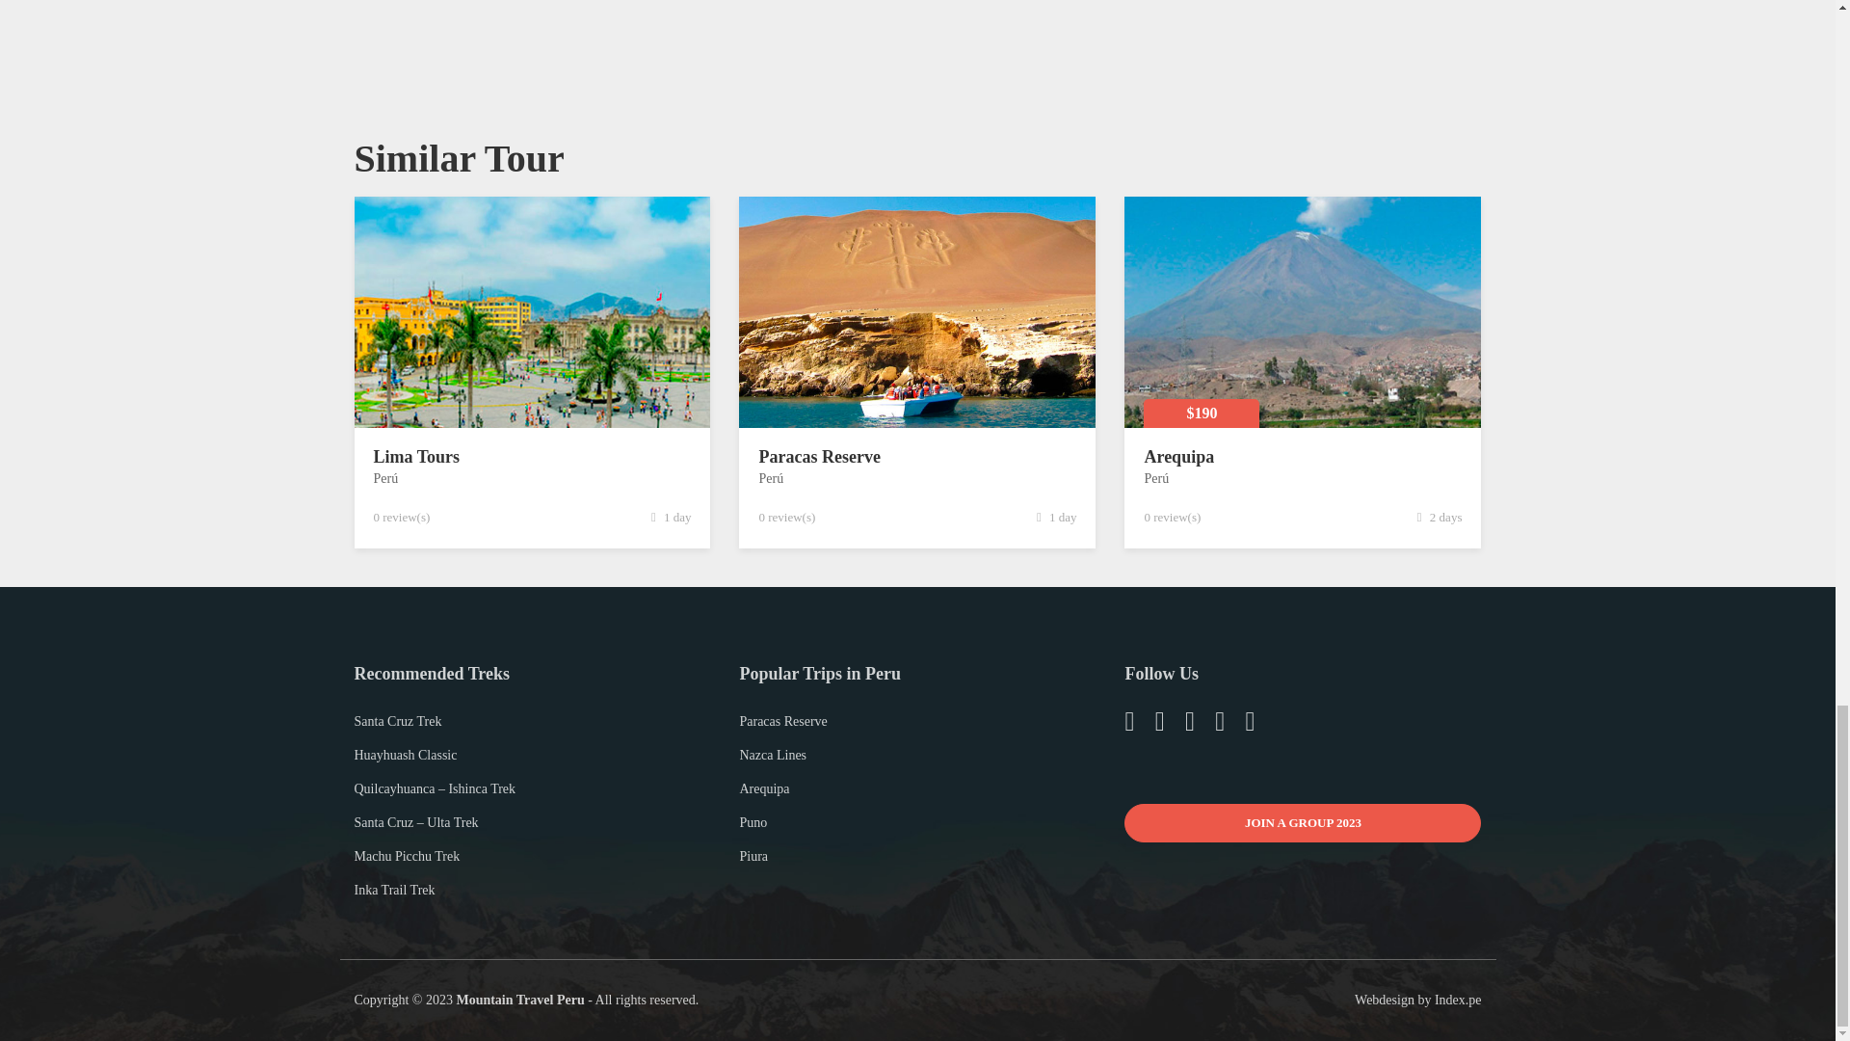 The image size is (1850, 1041). What do you see at coordinates (416, 457) in the screenshot?
I see `Lima Tours` at bounding box center [416, 457].